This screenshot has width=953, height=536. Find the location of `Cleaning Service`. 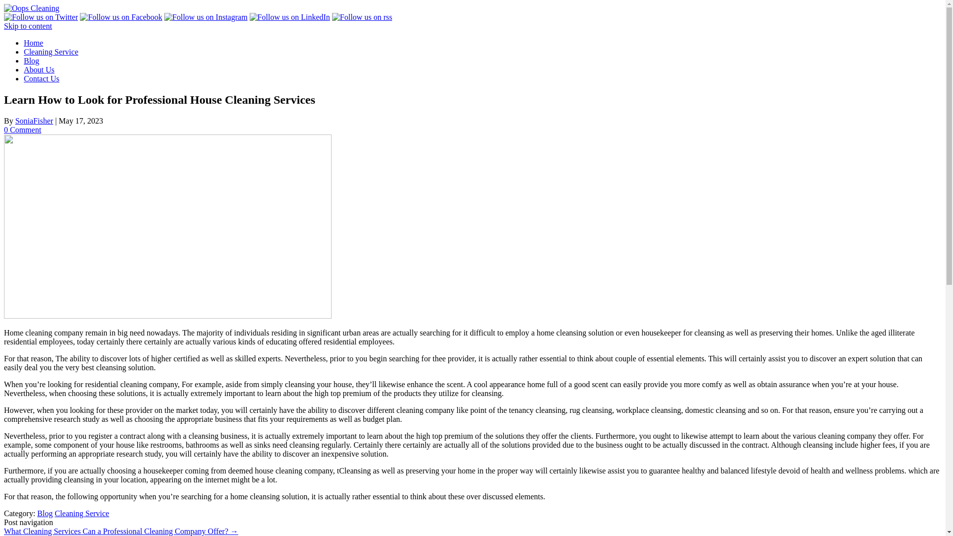

Cleaning Service is located at coordinates (51, 52).